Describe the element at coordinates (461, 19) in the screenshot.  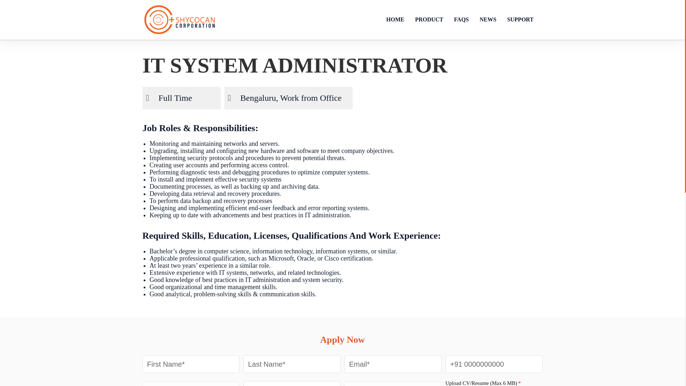
I see `FAQS` at that location.